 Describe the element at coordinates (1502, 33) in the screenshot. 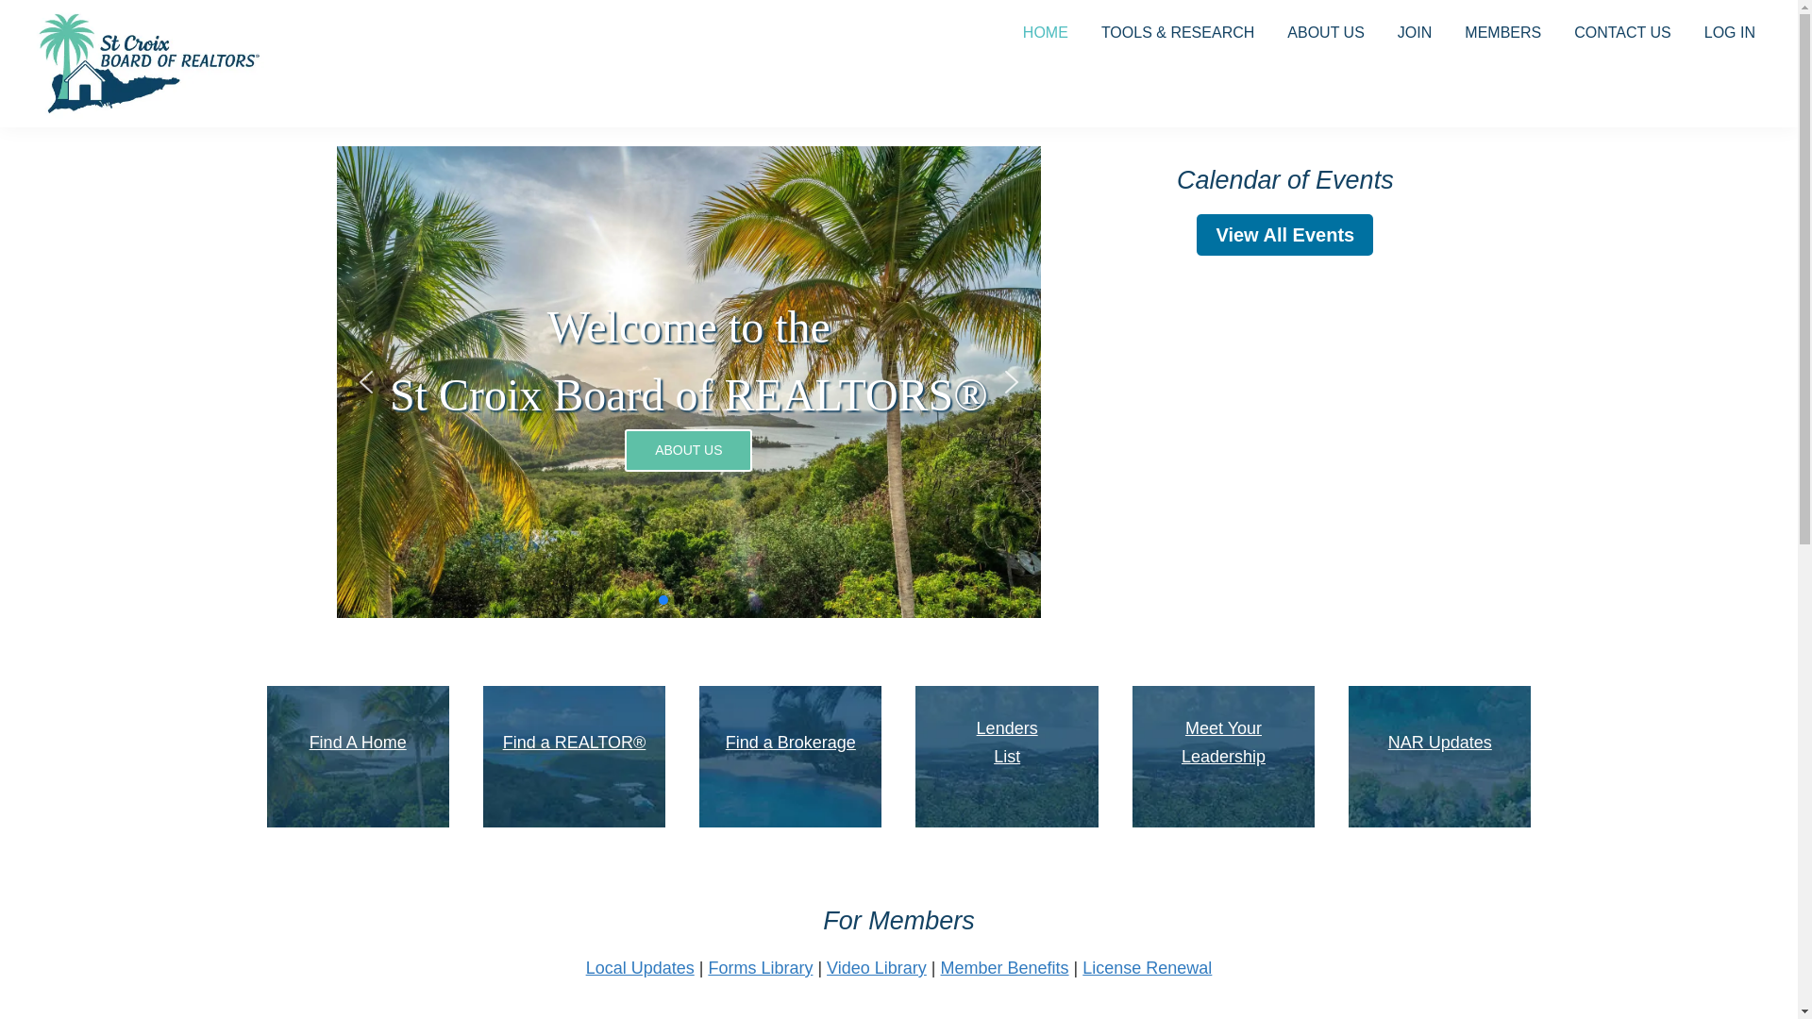

I see `MEMBERS` at that location.